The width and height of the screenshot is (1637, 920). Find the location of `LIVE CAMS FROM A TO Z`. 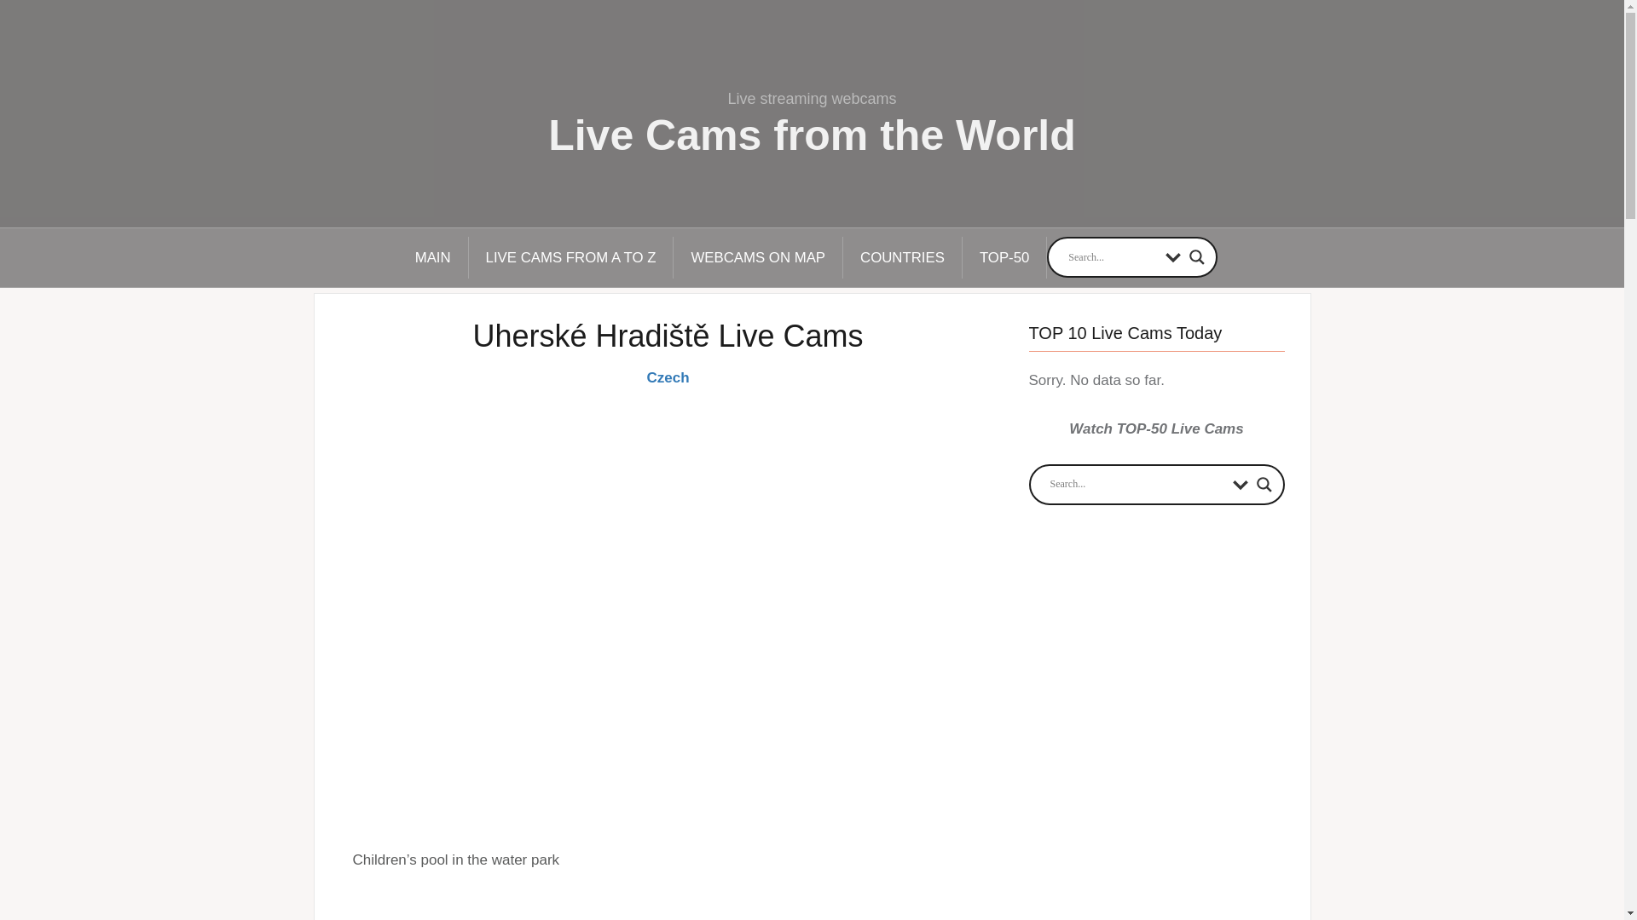

LIVE CAMS FROM A TO Z is located at coordinates (571, 257).